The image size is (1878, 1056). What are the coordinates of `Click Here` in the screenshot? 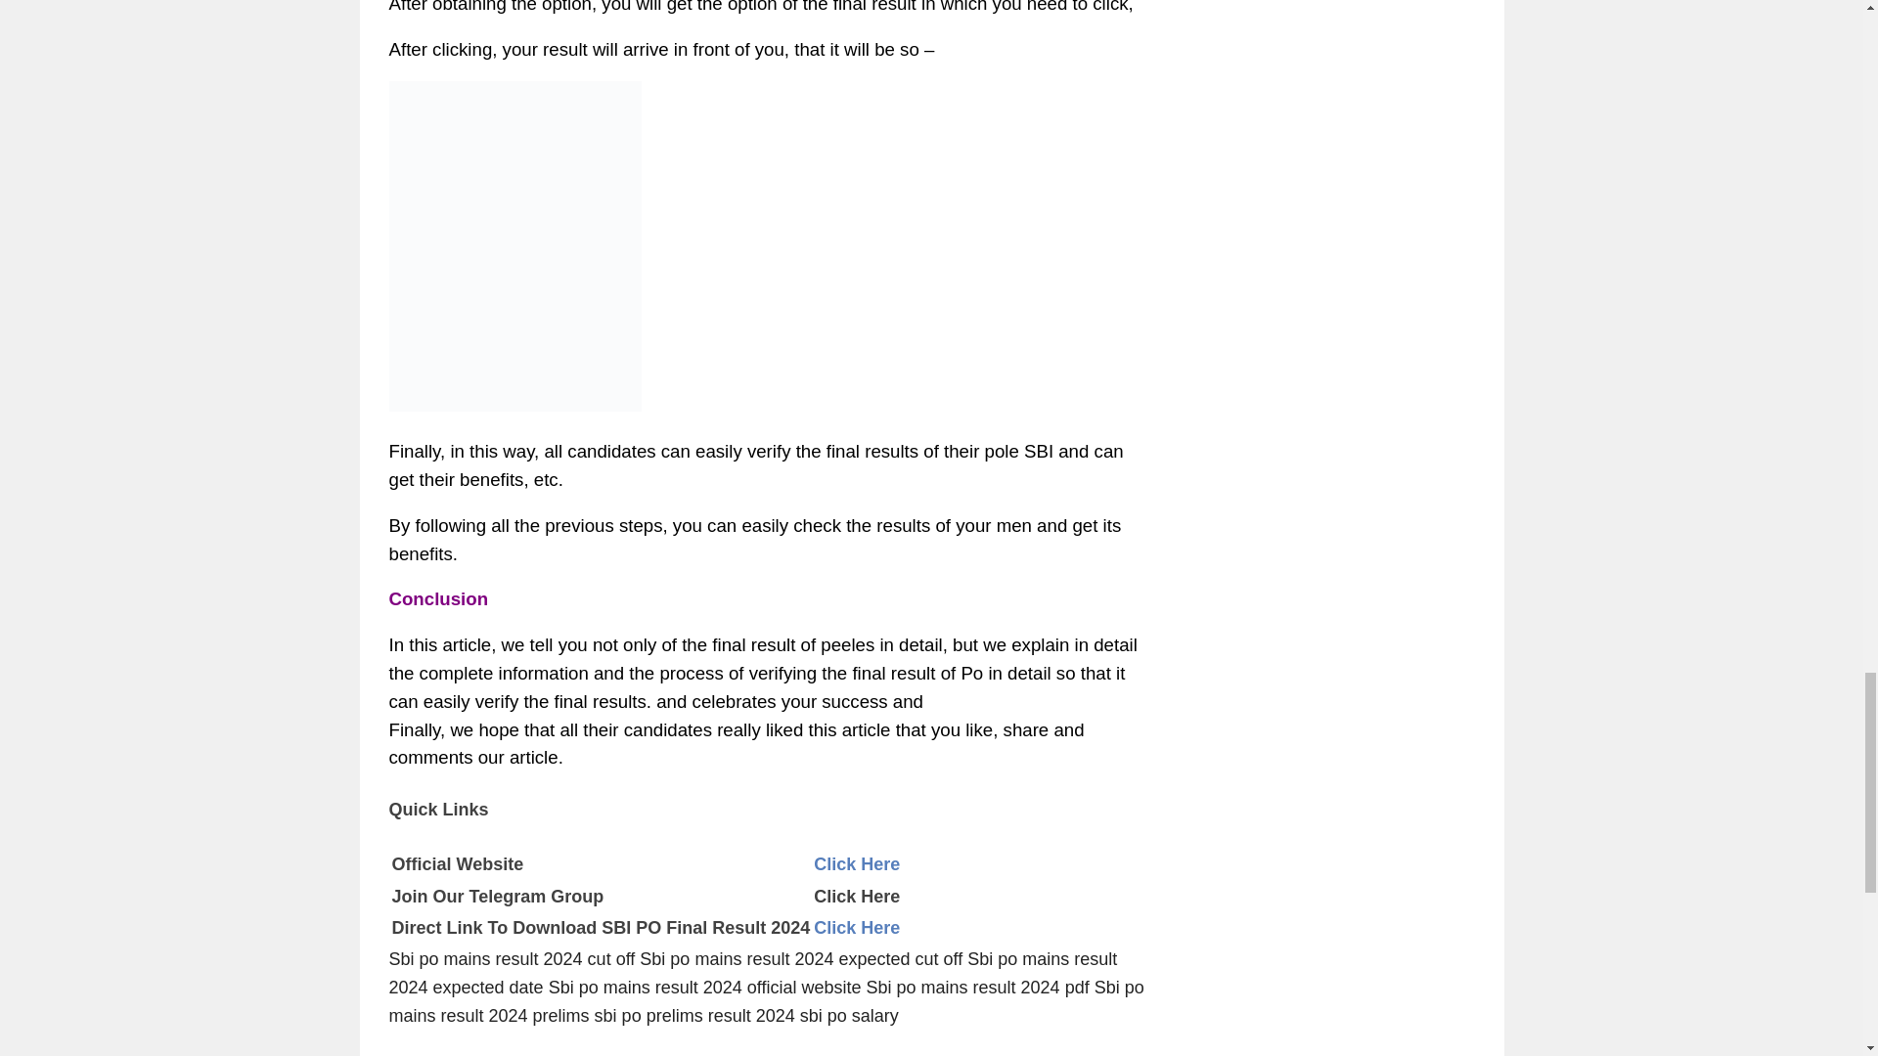 It's located at (856, 927).